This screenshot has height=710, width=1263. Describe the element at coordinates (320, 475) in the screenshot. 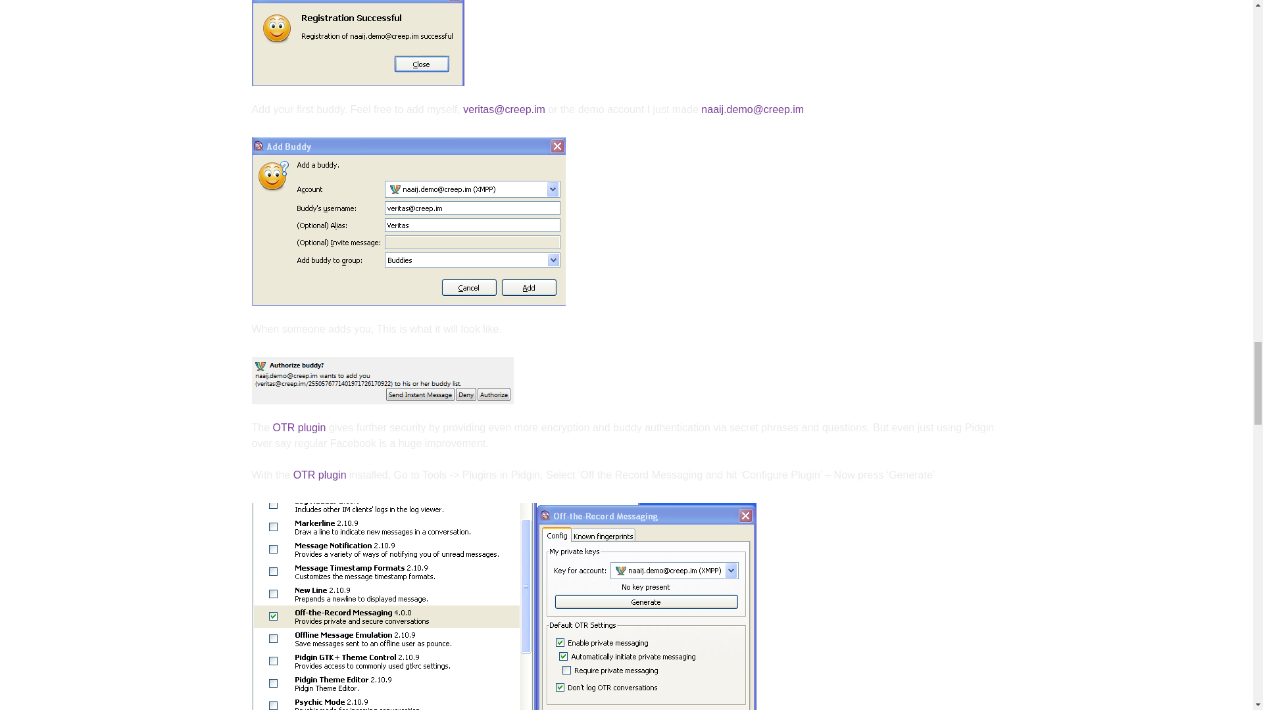

I see `OTR plugin` at that location.